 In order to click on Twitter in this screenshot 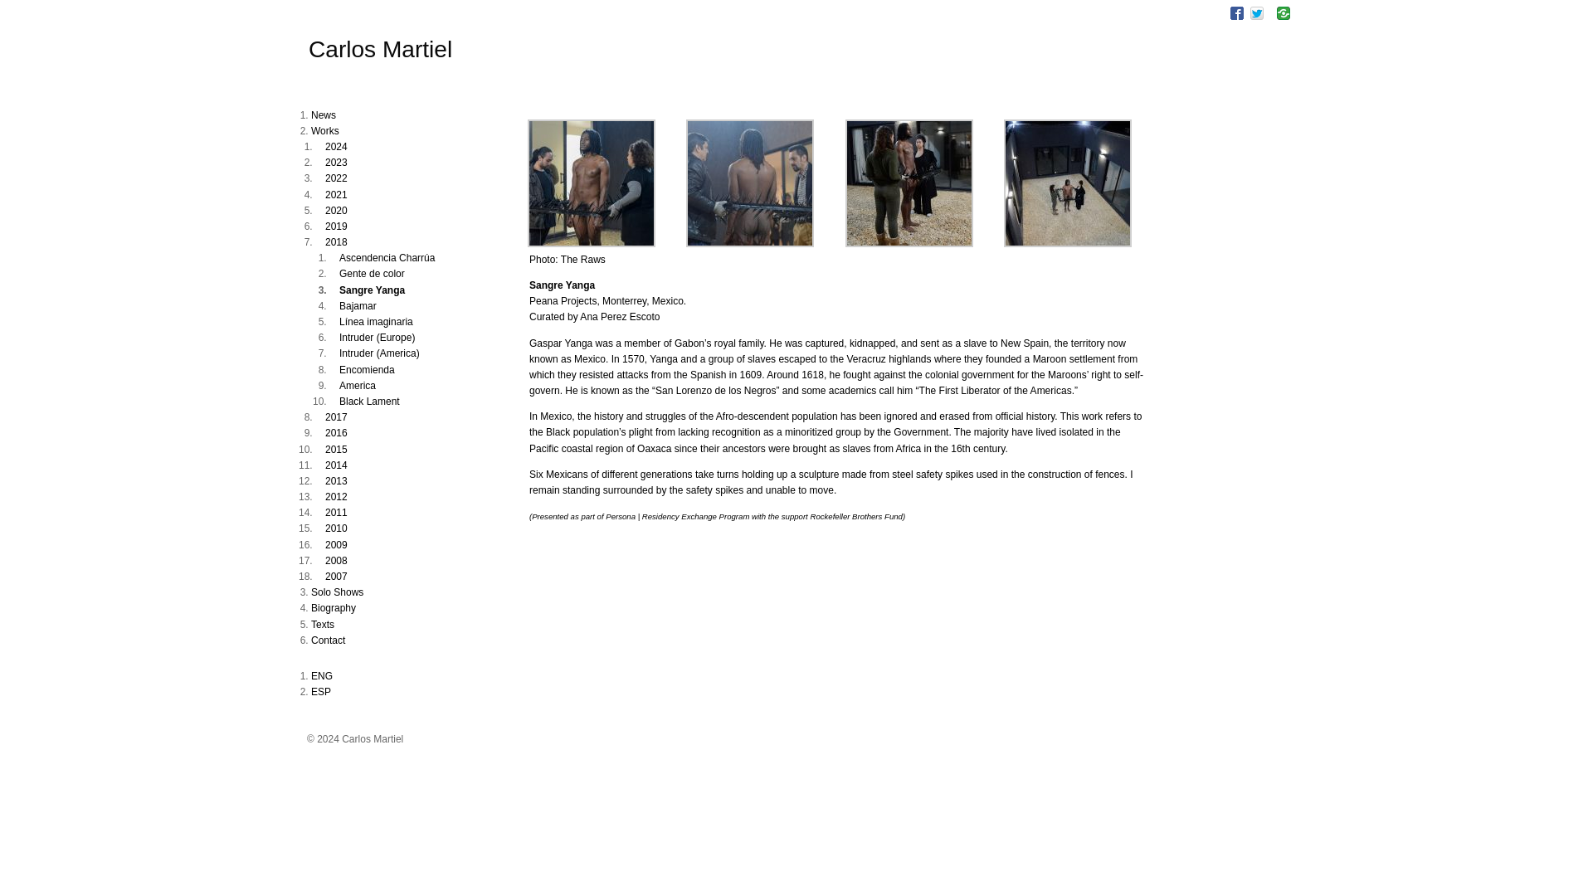, I will do `click(1256, 12)`.